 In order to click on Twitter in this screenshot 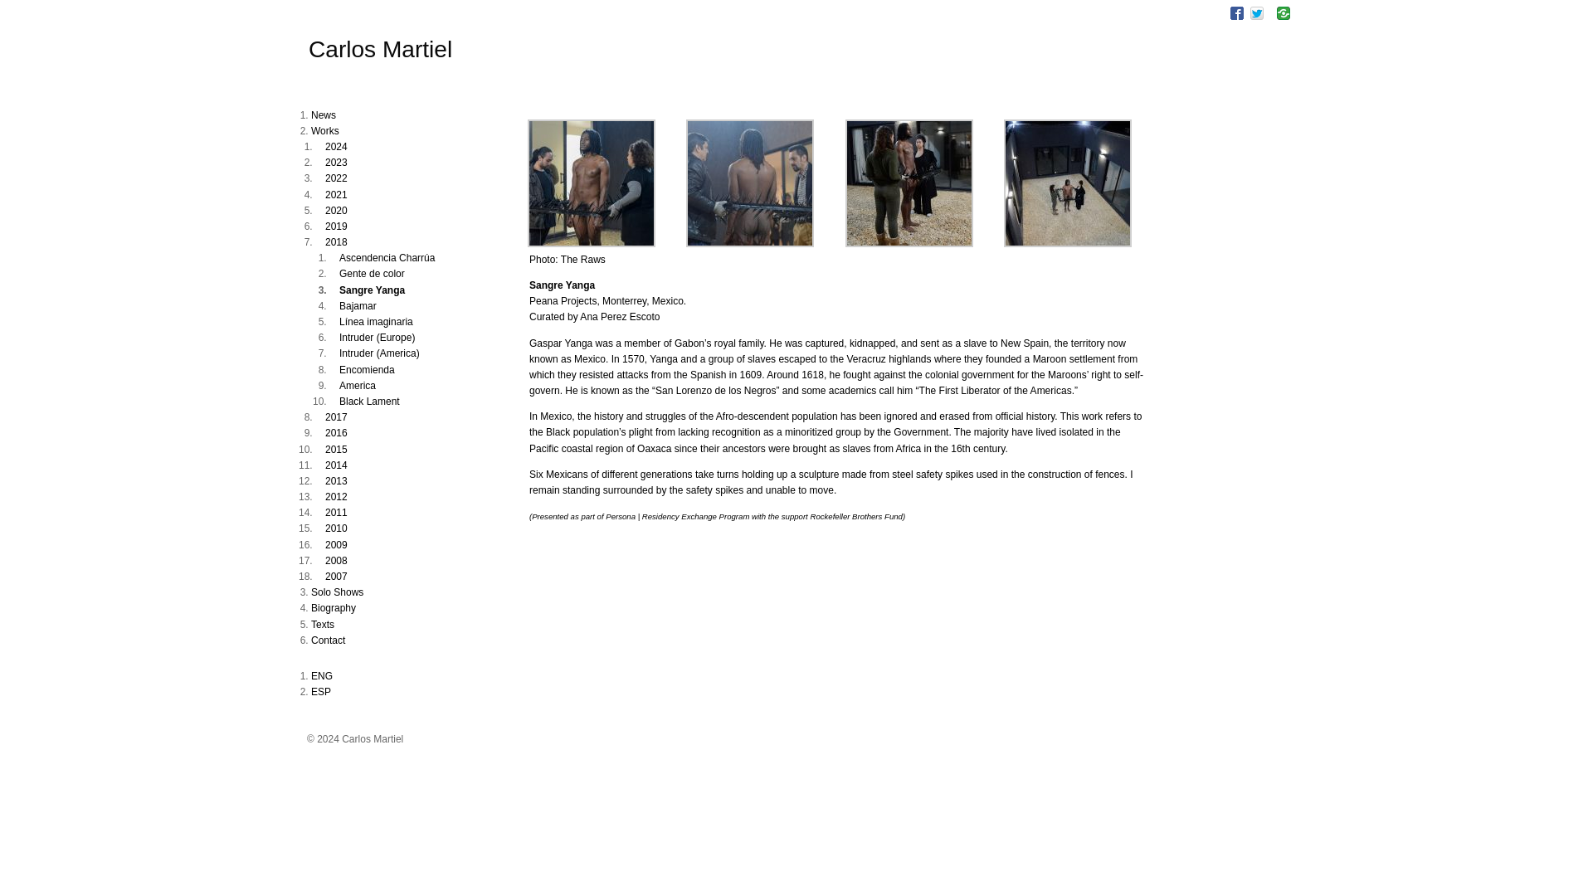, I will do `click(1256, 12)`.